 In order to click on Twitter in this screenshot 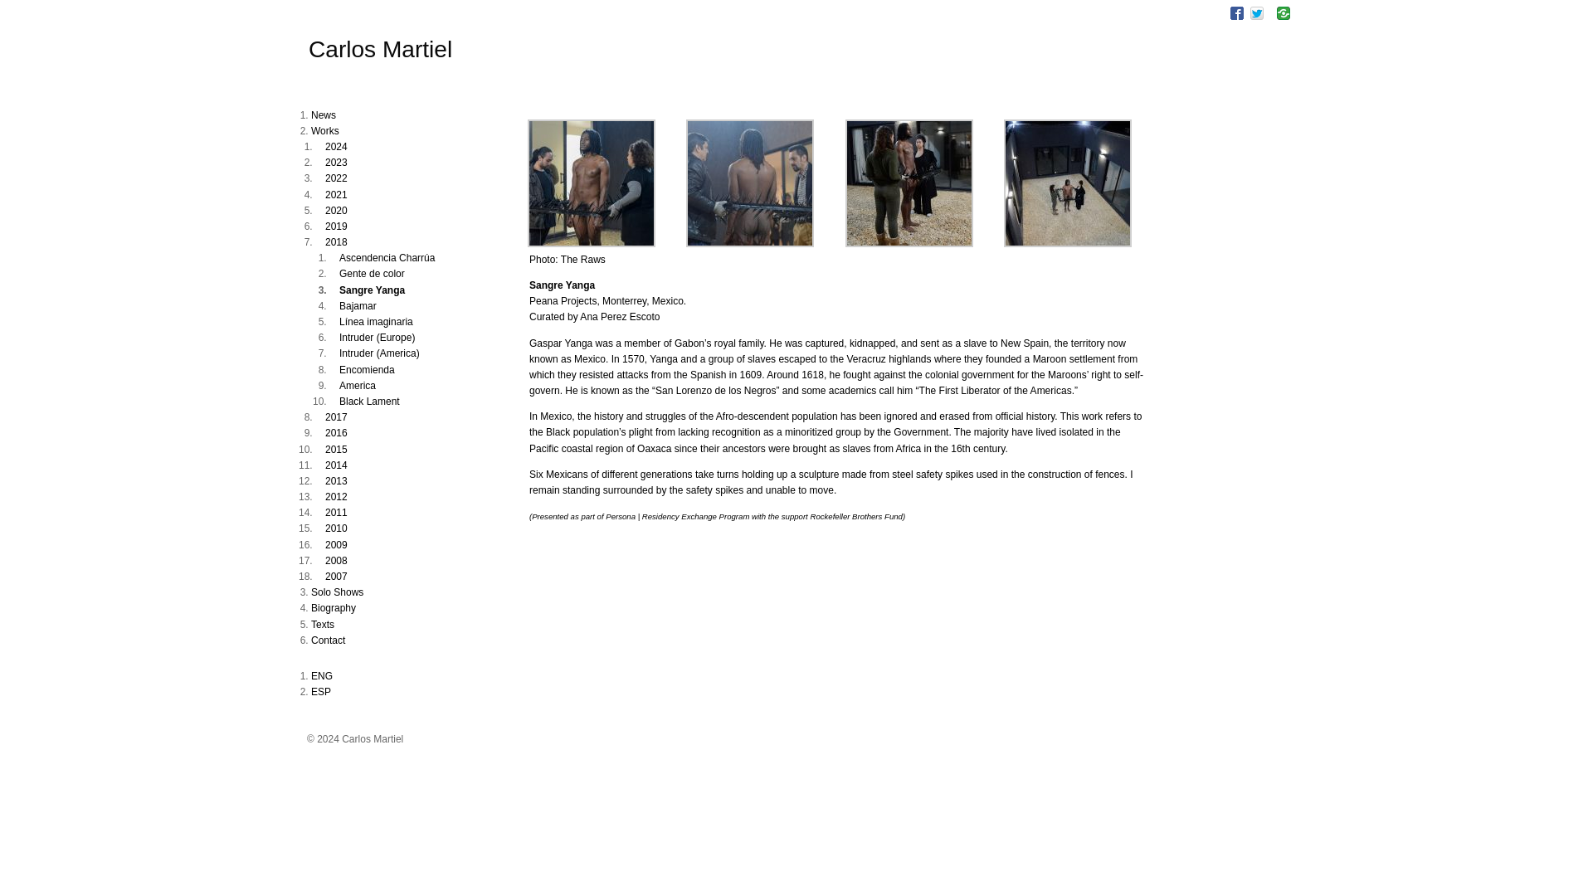, I will do `click(1256, 12)`.